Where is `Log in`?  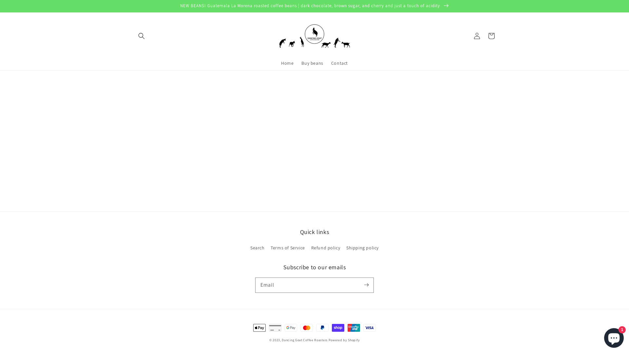
Log in is located at coordinates (477, 36).